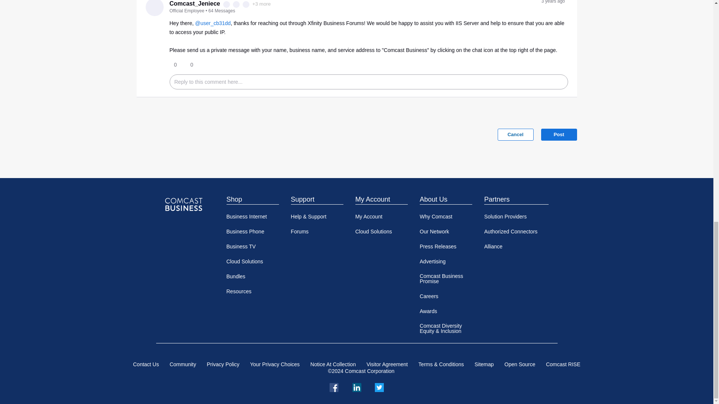 The width and height of the screenshot is (719, 404). What do you see at coordinates (515, 135) in the screenshot?
I see `Cancel` at bounding box center [515, 135].